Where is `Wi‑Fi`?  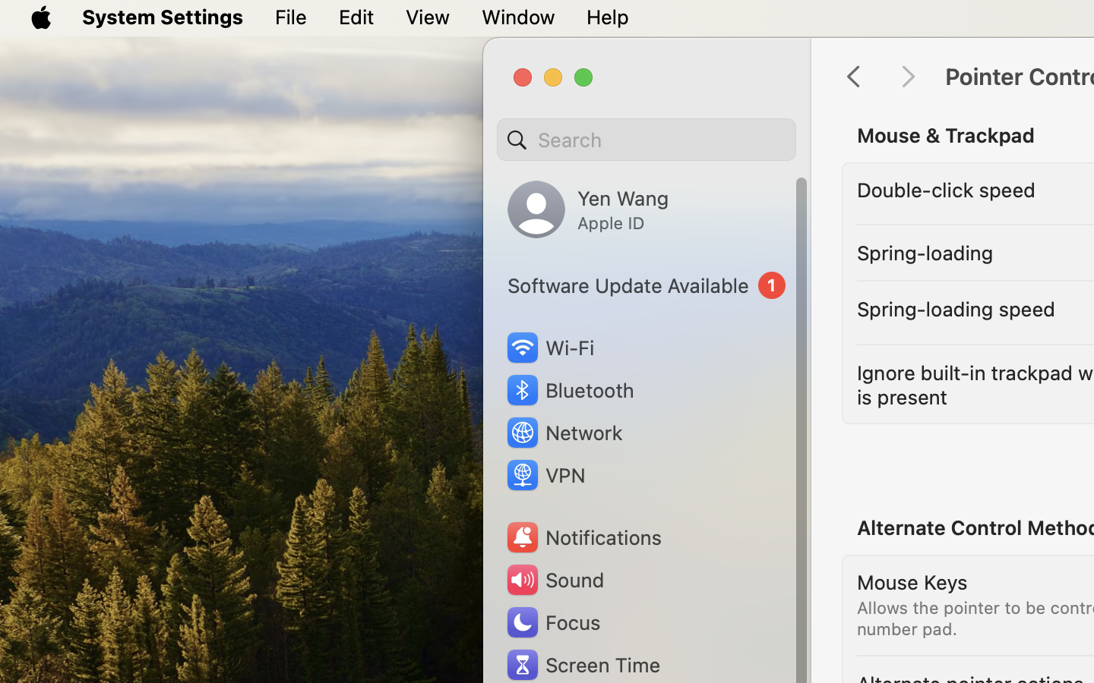
Wi‑Fi is located at coordinates (549, 348).